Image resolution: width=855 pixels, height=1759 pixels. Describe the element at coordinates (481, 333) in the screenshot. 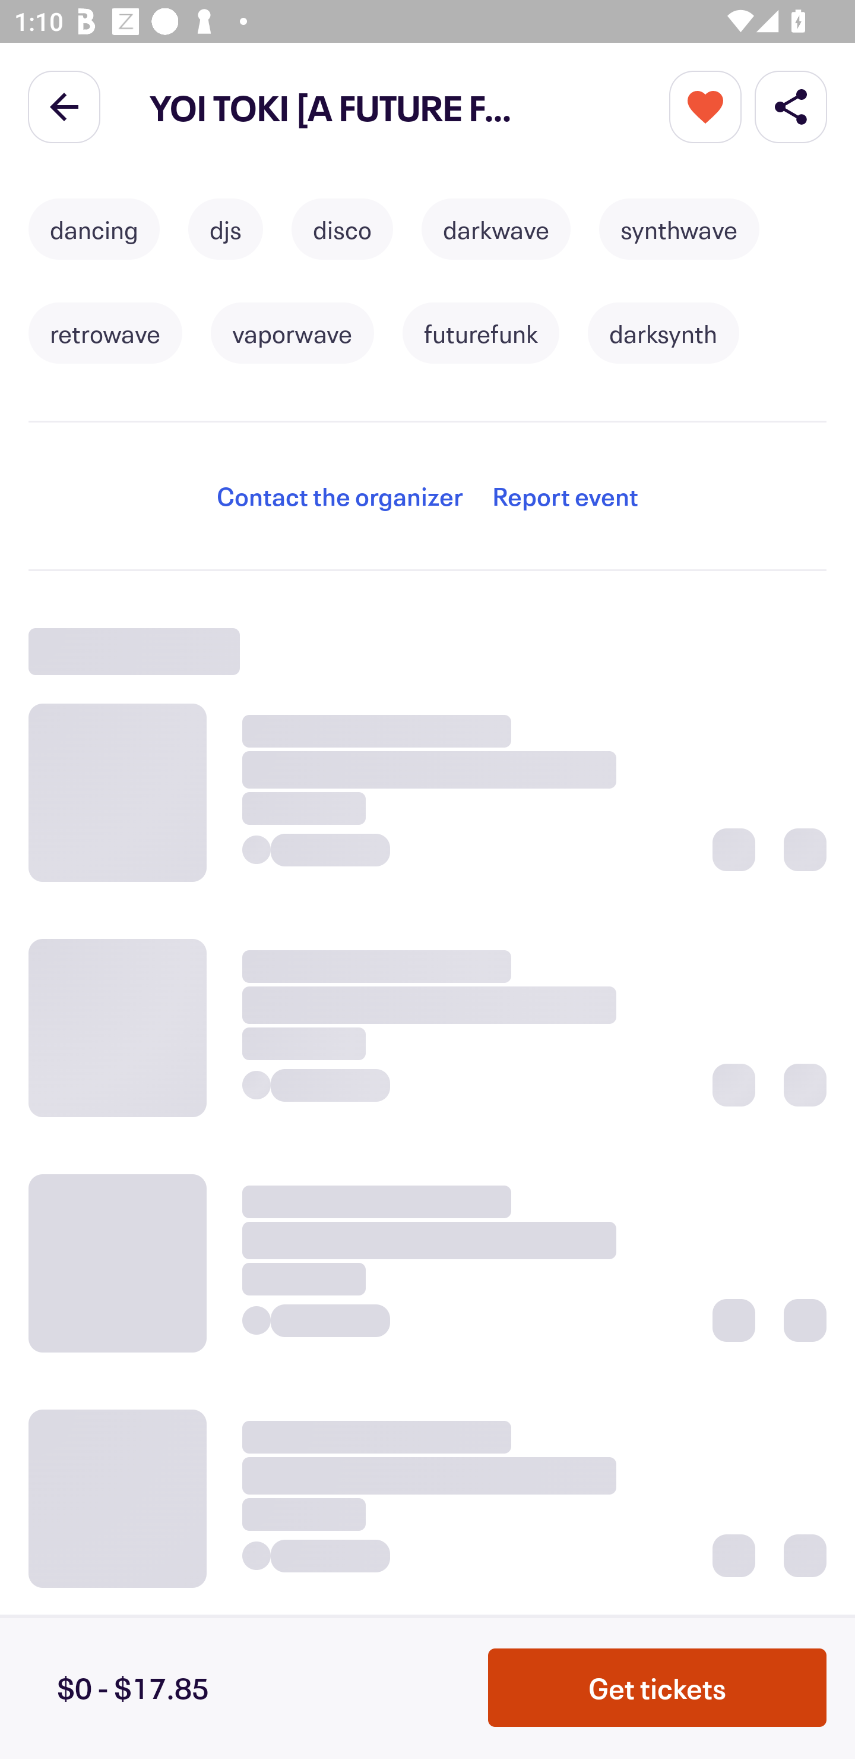

I see `futurefunk` at that location.